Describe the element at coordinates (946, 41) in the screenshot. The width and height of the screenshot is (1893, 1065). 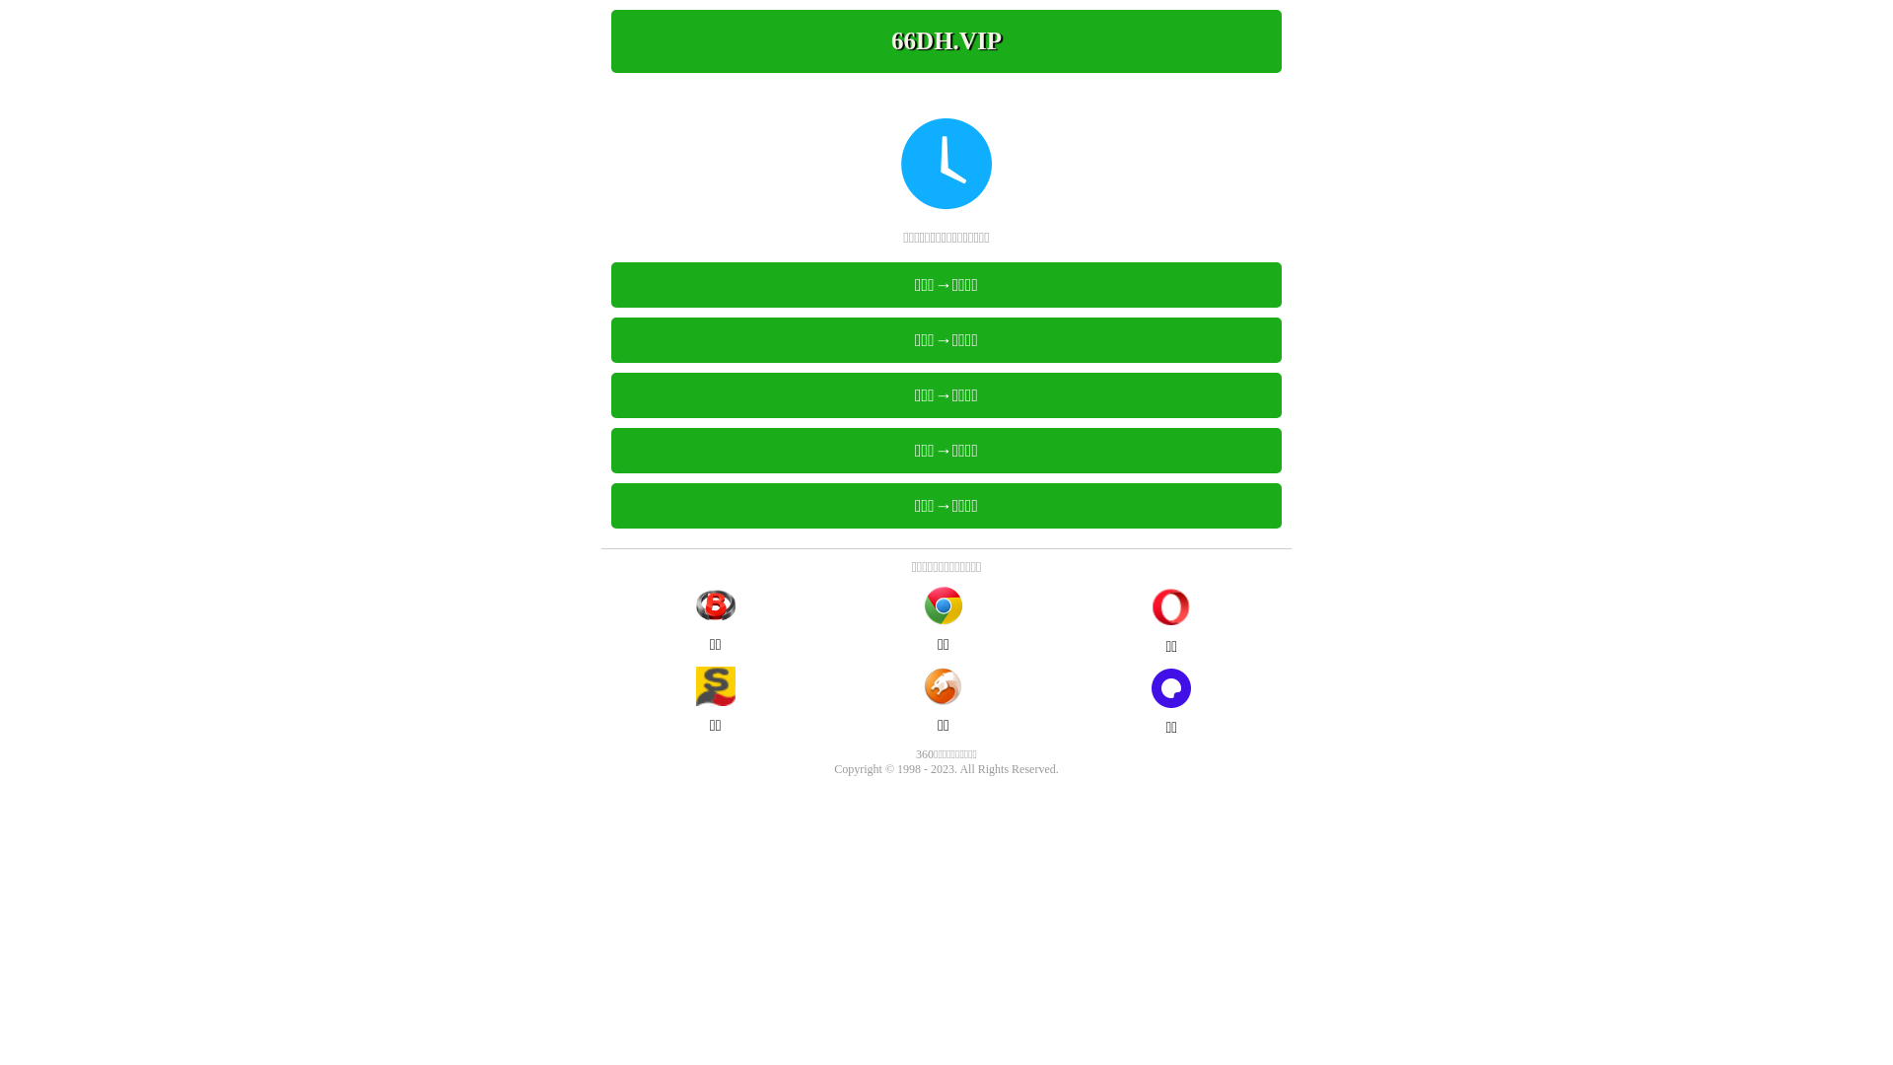
I see `66DH.VIP` at that location.